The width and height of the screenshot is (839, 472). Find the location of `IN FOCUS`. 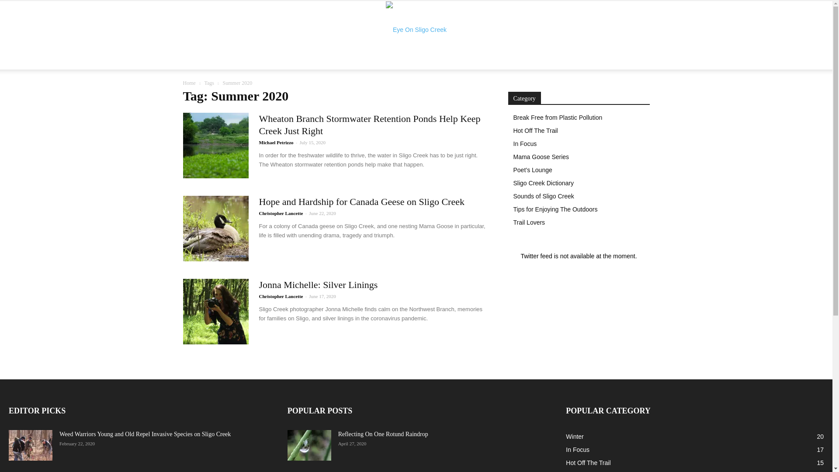

IN FOCUS is located at coordinates (235, 63).